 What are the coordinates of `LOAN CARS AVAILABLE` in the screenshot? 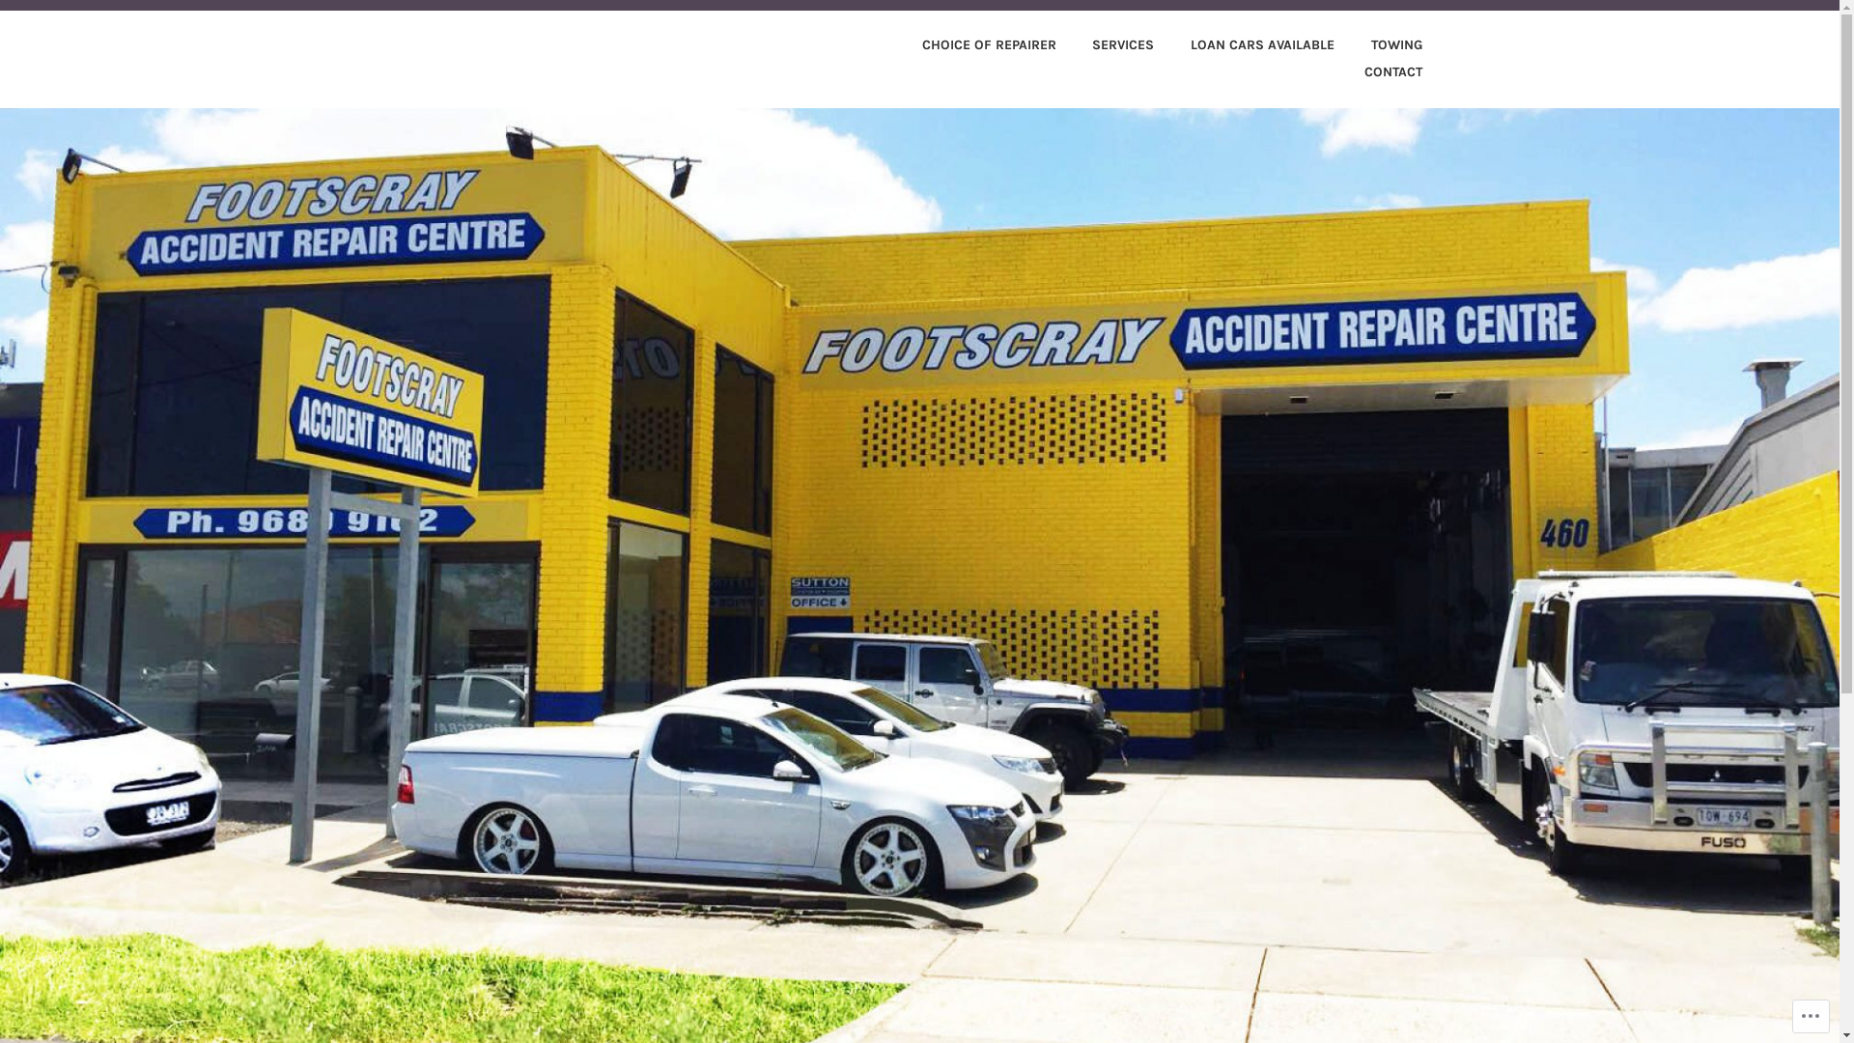 It's located at (1246, 46).